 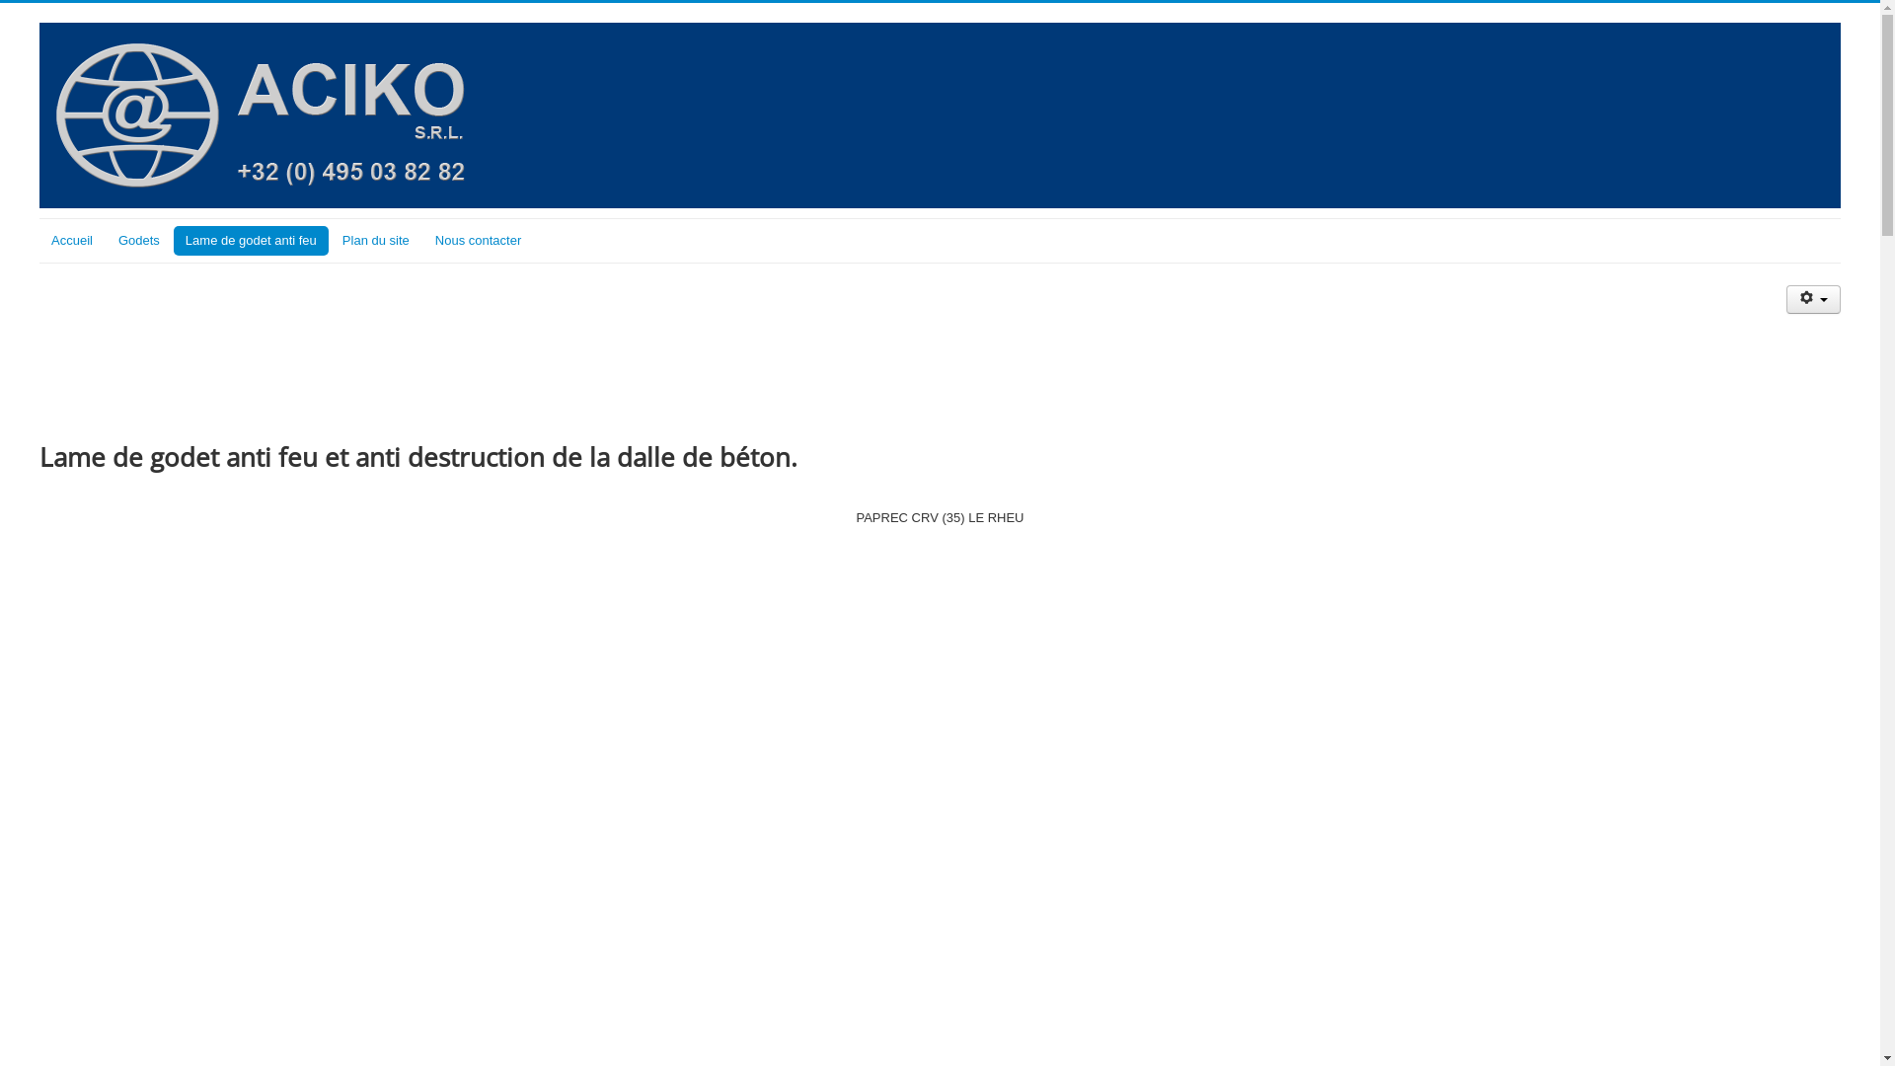 I want to click on Nous contacter, so click(x=478, y=241).